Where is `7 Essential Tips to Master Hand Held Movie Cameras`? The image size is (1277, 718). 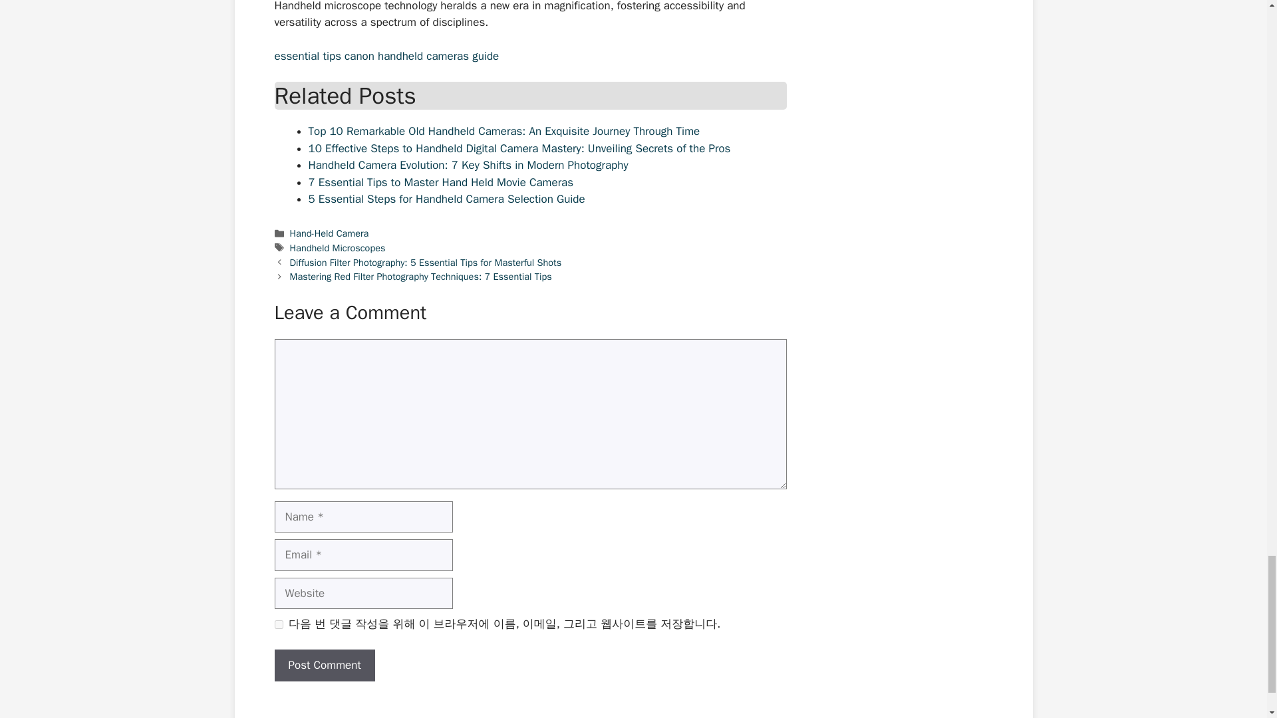
7 Essential Tips to Master Hand Held Movie Cameras is located at coordinates (441, 182).